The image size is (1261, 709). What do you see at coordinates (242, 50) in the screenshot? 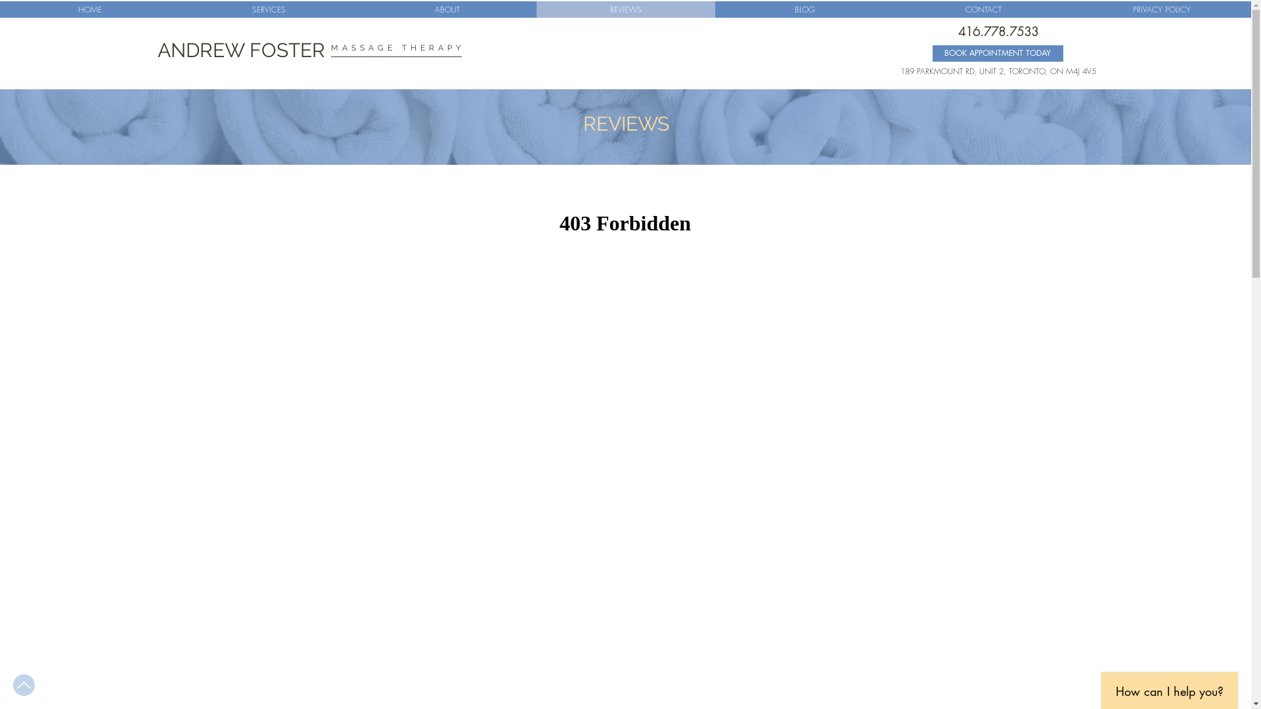
I see `ANDREW FOSTER` at bounding box center [242, 50].